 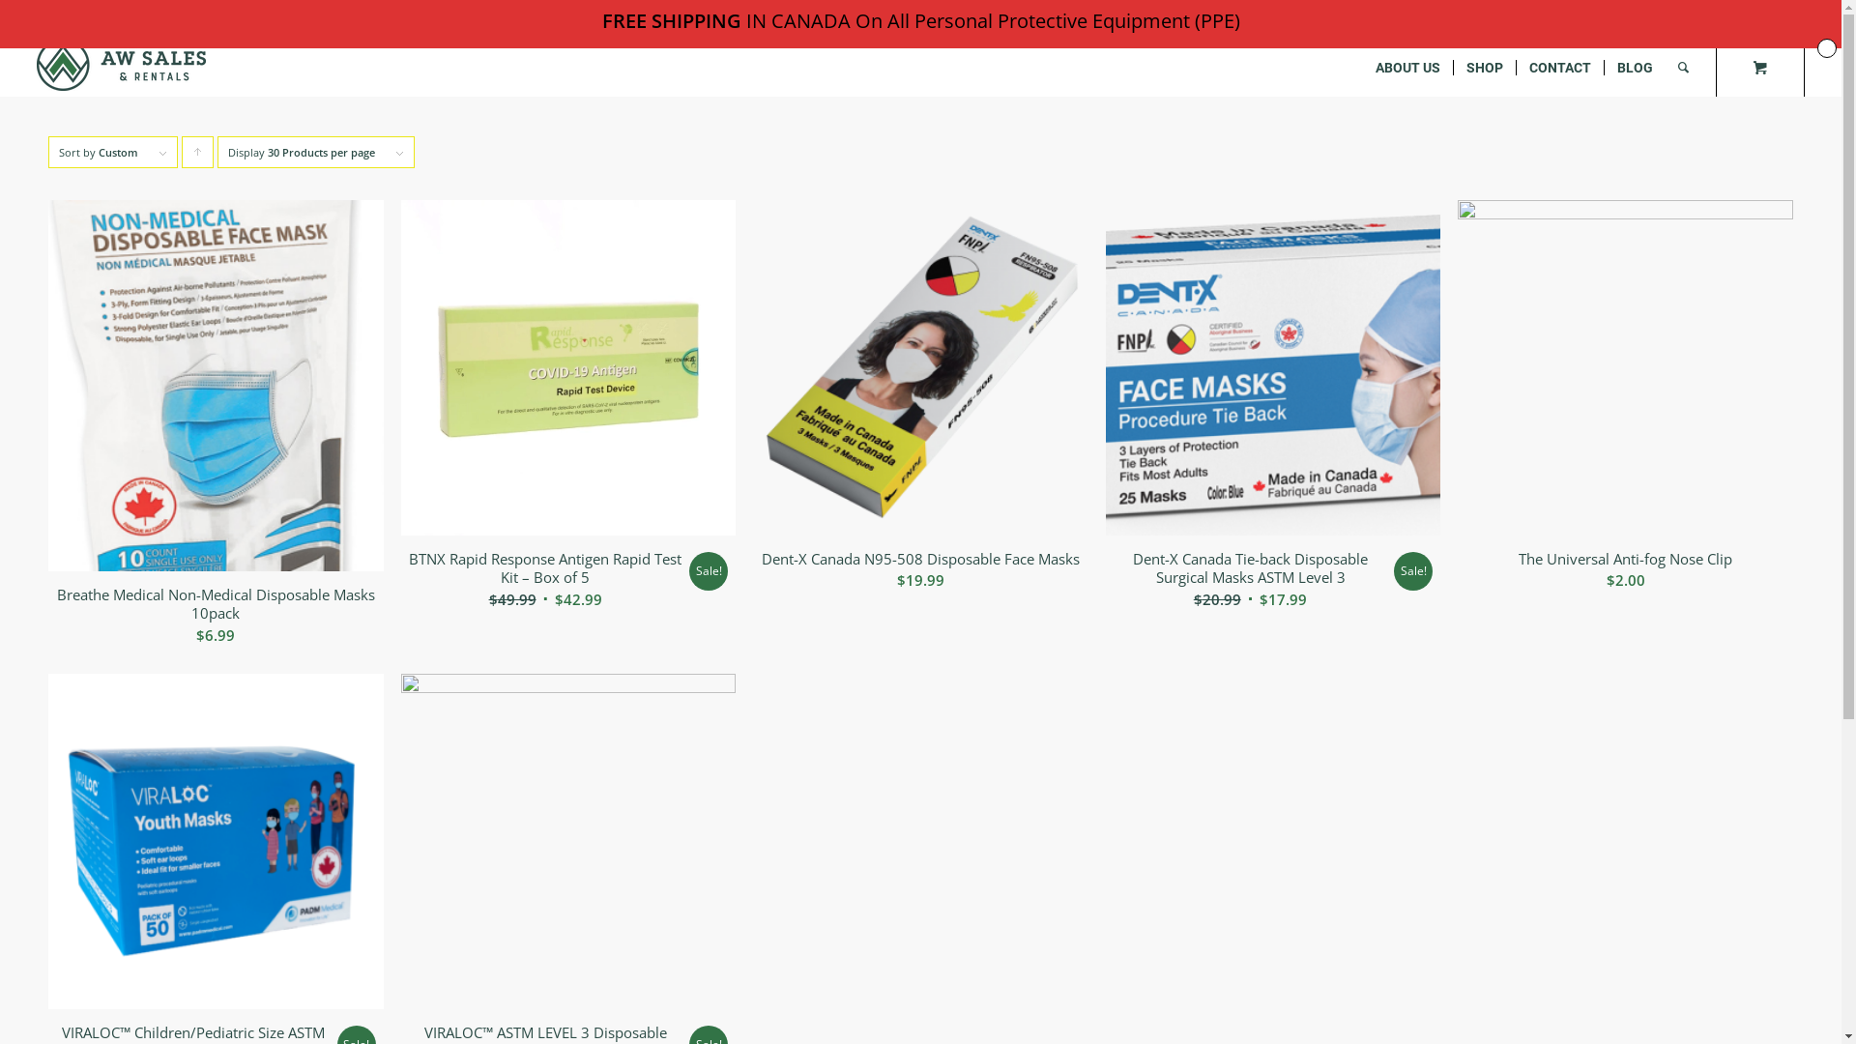 I want to click on Dent-X Canada N95-508 Disposable Face Masks
$19.99, so click(x=920, y=401).